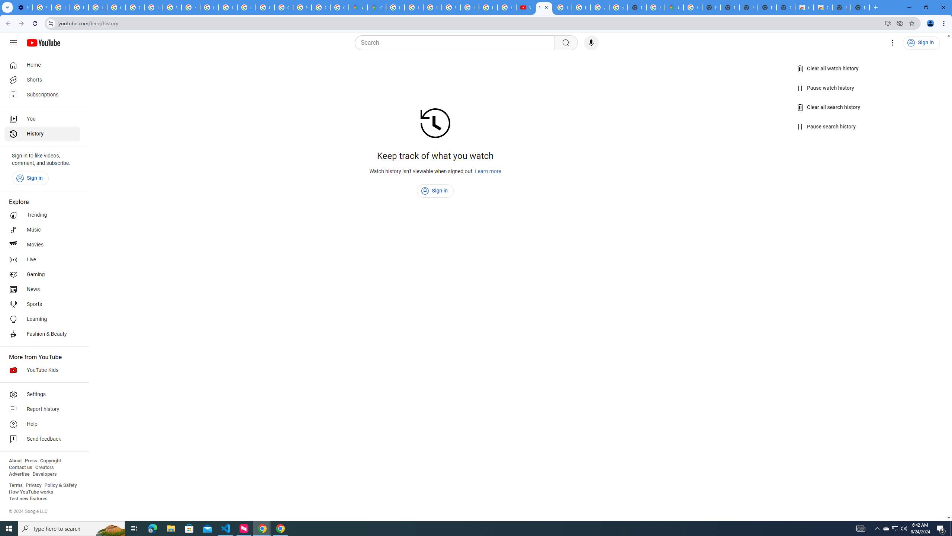  What do you see at coordinates (42, 370) in the screenshot?
I see `YouTube Kids` at bounding box center [42, 370].